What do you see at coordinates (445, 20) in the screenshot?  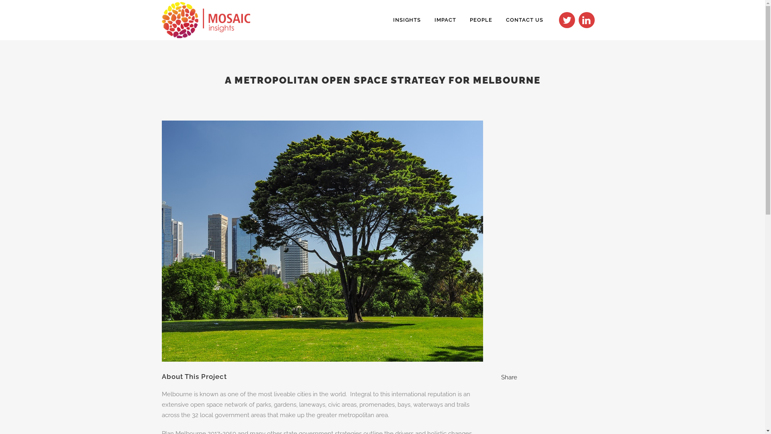 I see `IMPACT` at bounding box center [445, 20].